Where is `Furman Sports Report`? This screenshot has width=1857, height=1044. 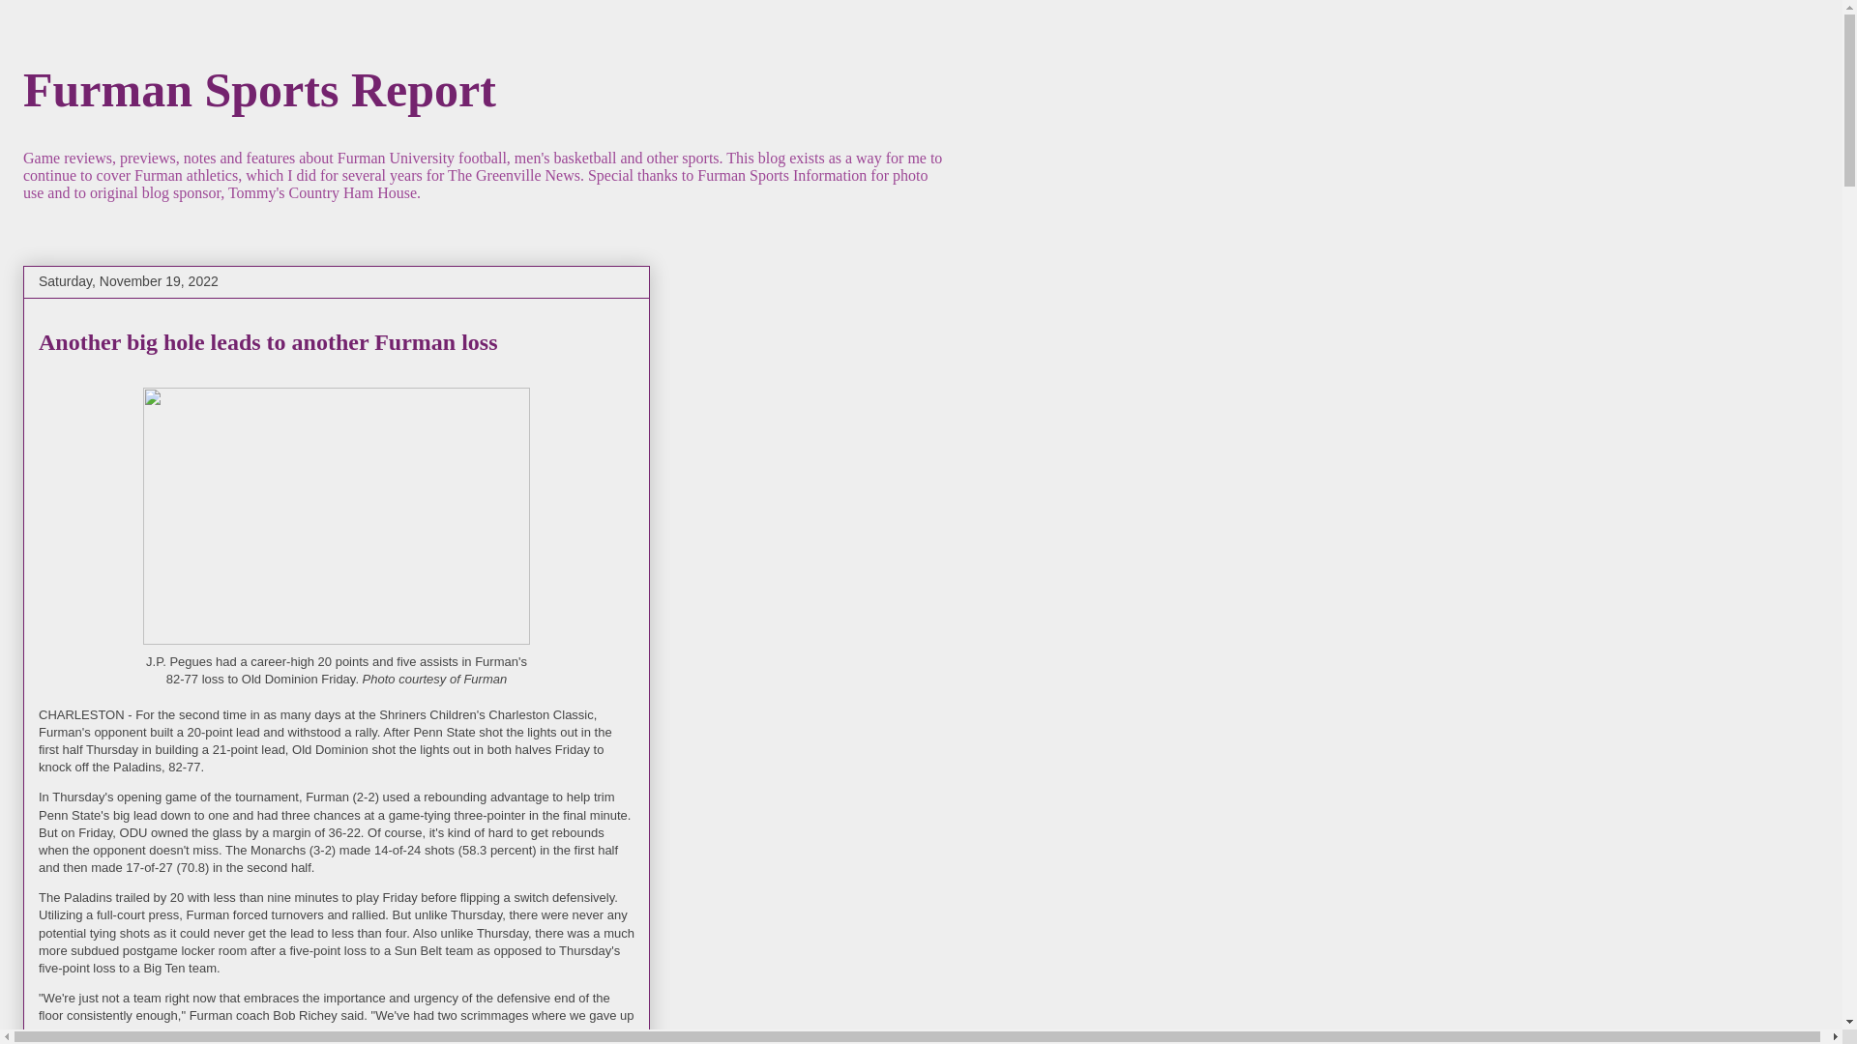 Furman Sports Report is located at coordinates (259, 88).